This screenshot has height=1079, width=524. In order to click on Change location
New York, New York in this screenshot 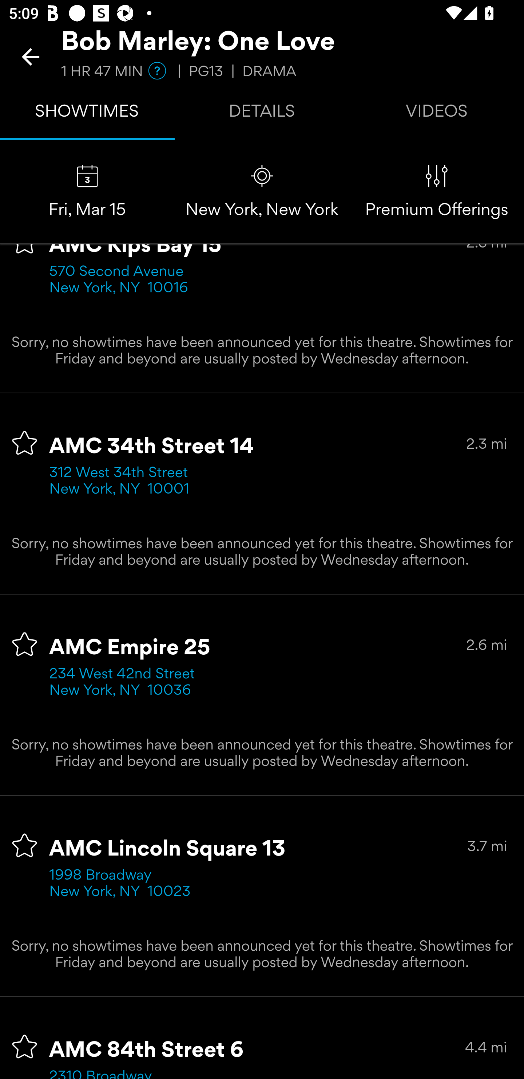, I will do `click(262, 192)`.